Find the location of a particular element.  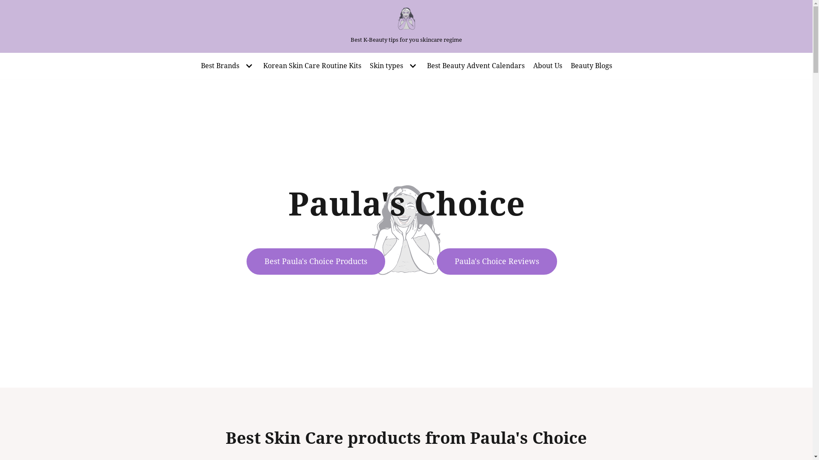

Best Brands is located at coordinates (227, 66).